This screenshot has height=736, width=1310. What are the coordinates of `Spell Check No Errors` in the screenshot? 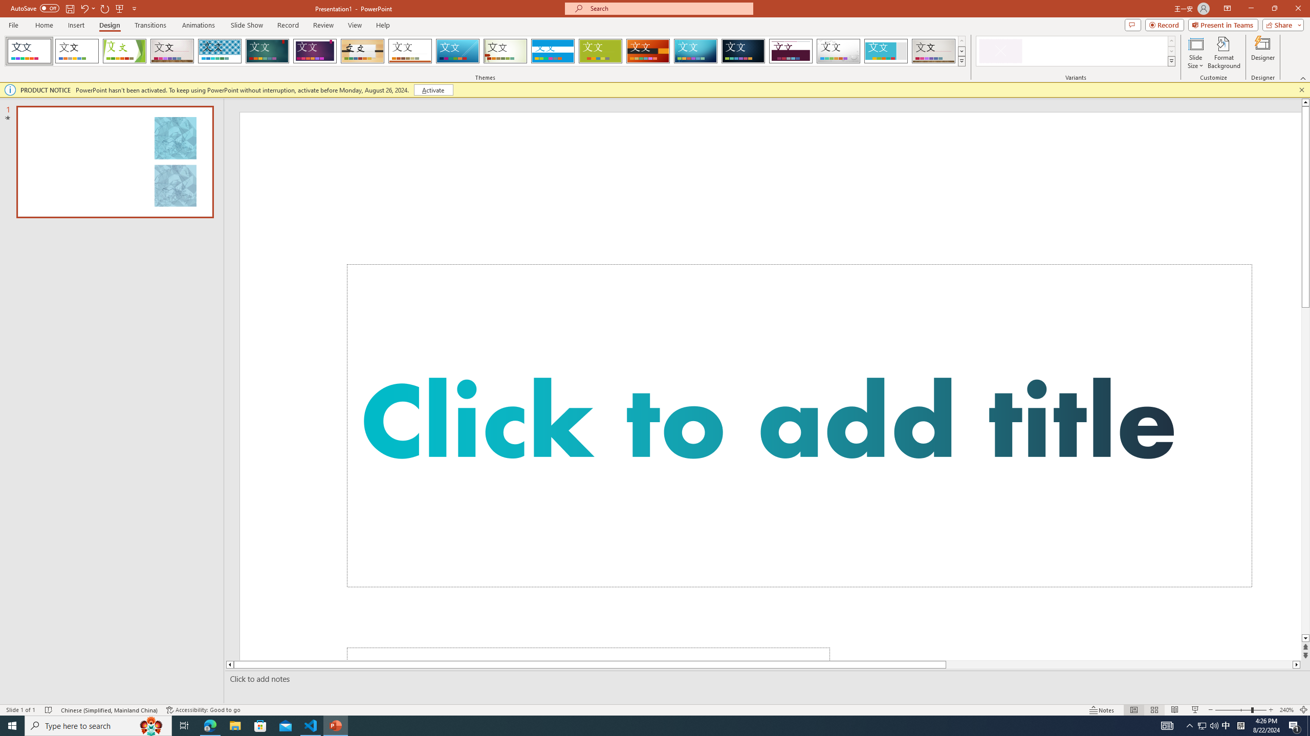 It's located at (49, 710).